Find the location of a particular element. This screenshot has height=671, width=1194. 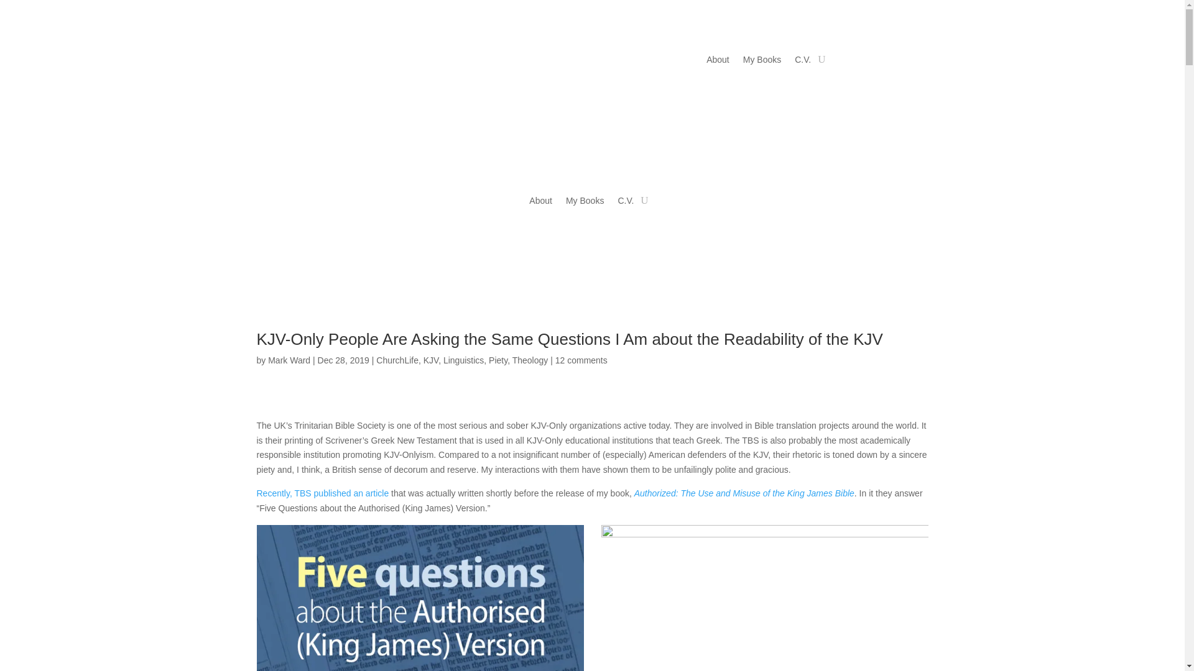

12 comments is located at coordinates (581, 360).